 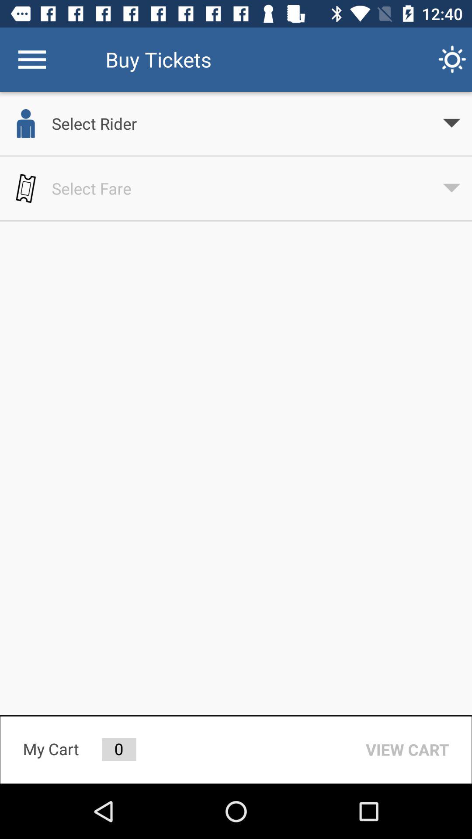 I want to click on turn off the icon next to the buy tickets icon, so click(x=32, y=59).